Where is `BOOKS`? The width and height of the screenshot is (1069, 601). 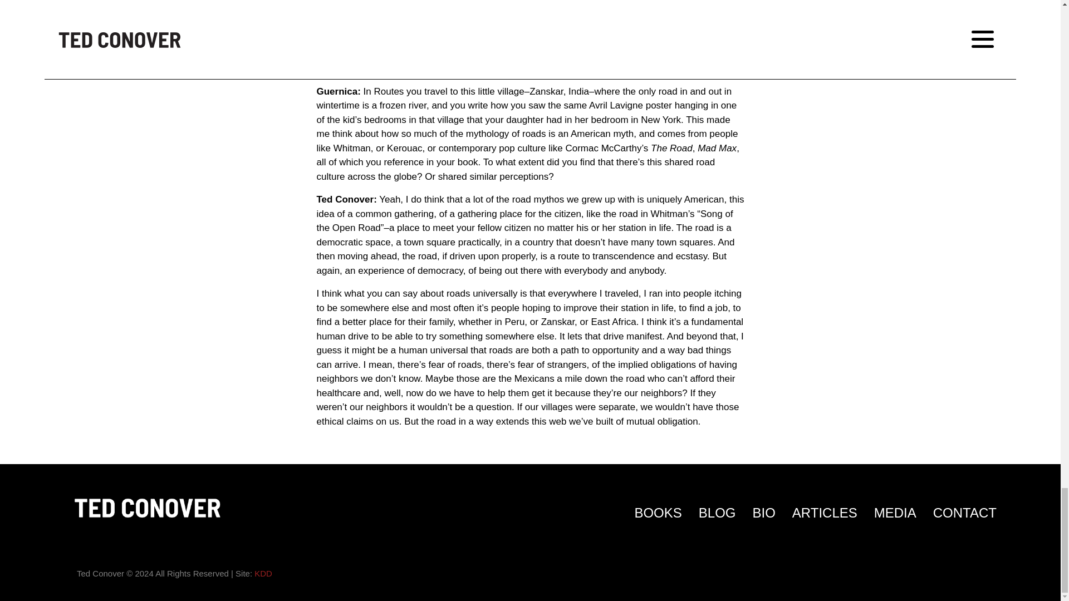 BOOKS is located at coordinates (658, 513).